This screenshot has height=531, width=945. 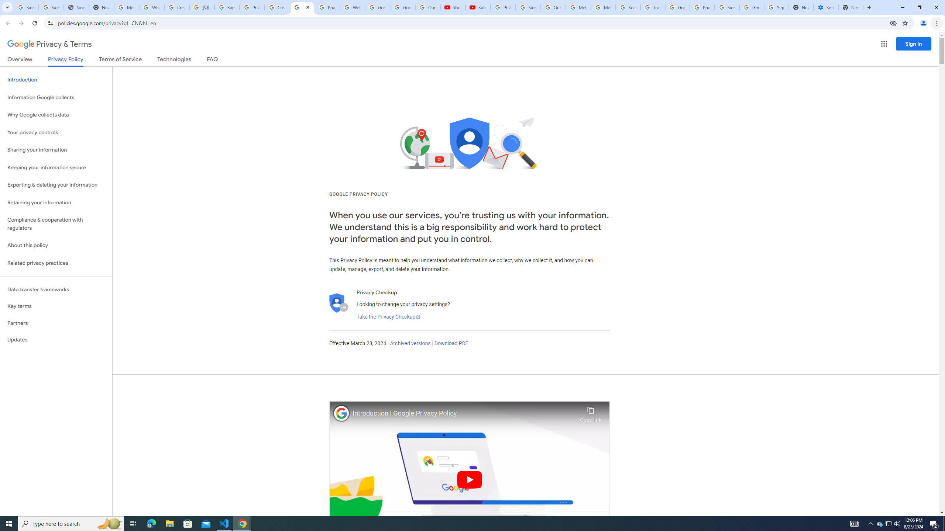 I want to click on Google Cybersecurity Innovations - Google Safety Center, so click(x=752, y=7).